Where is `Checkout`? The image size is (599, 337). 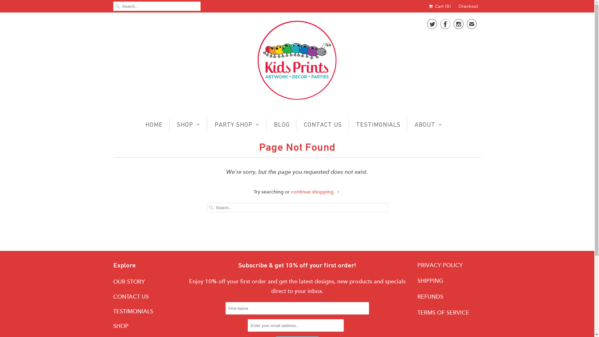
Checkout is located at coordinates (469, 6).